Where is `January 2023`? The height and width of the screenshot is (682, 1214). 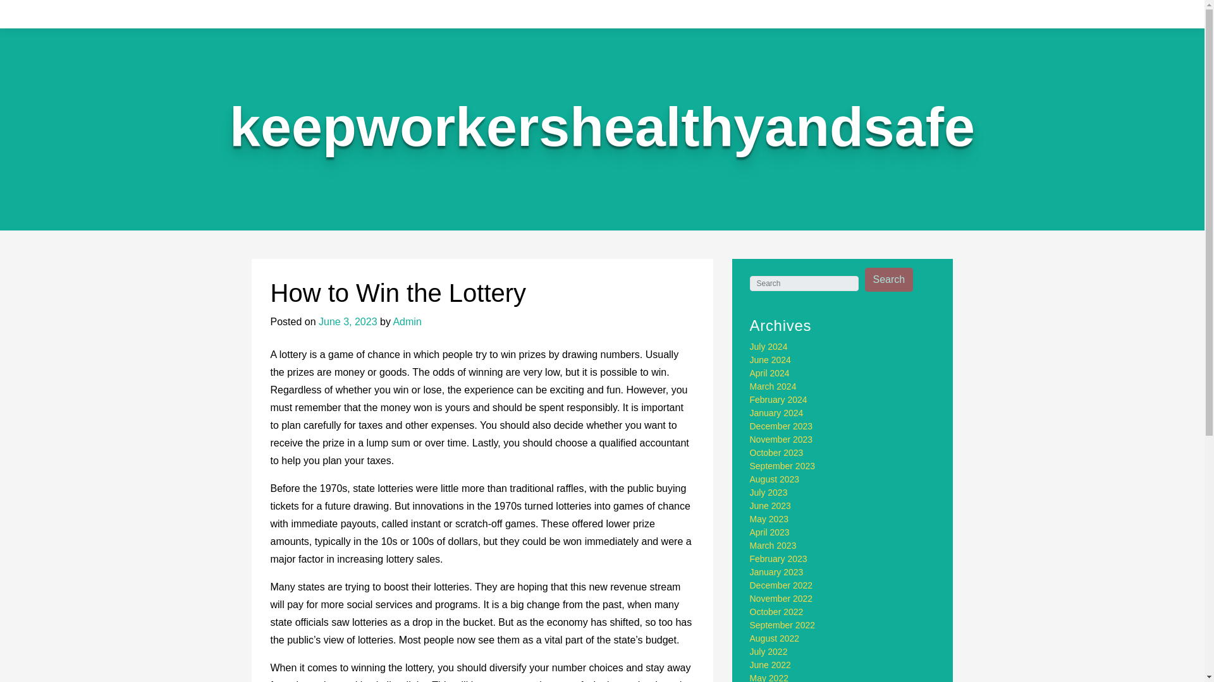 January 2023 is located at coordinates (776, 571).